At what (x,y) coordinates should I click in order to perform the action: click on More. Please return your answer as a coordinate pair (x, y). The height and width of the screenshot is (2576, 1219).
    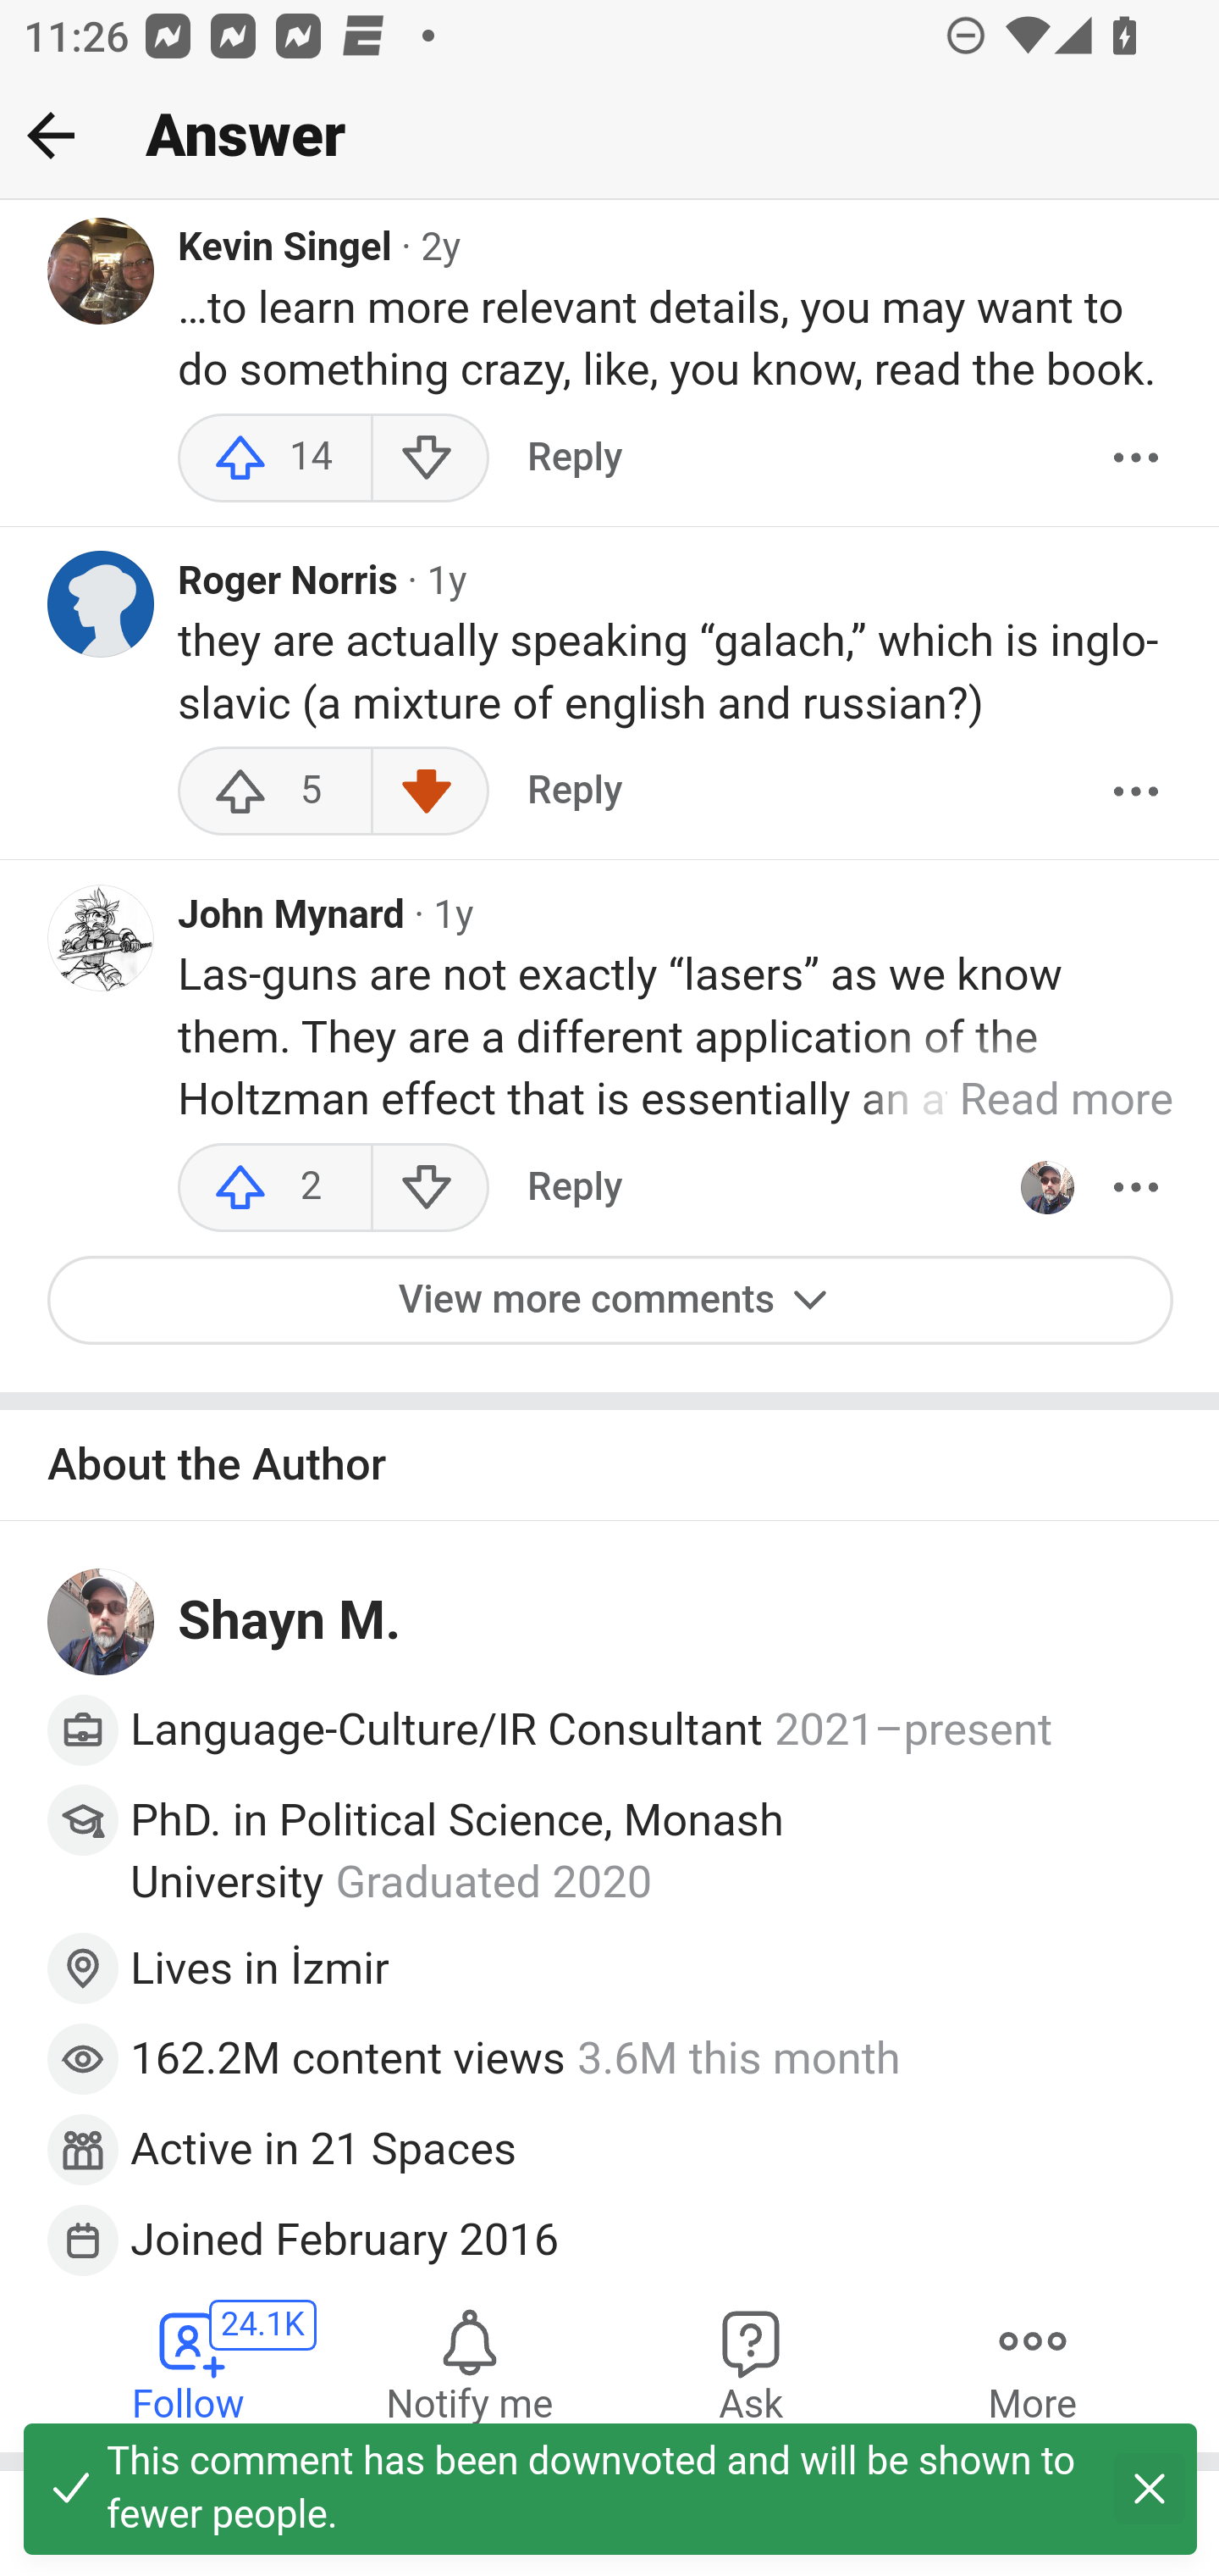
    Looking at the image, I should click on (1135, 1188).